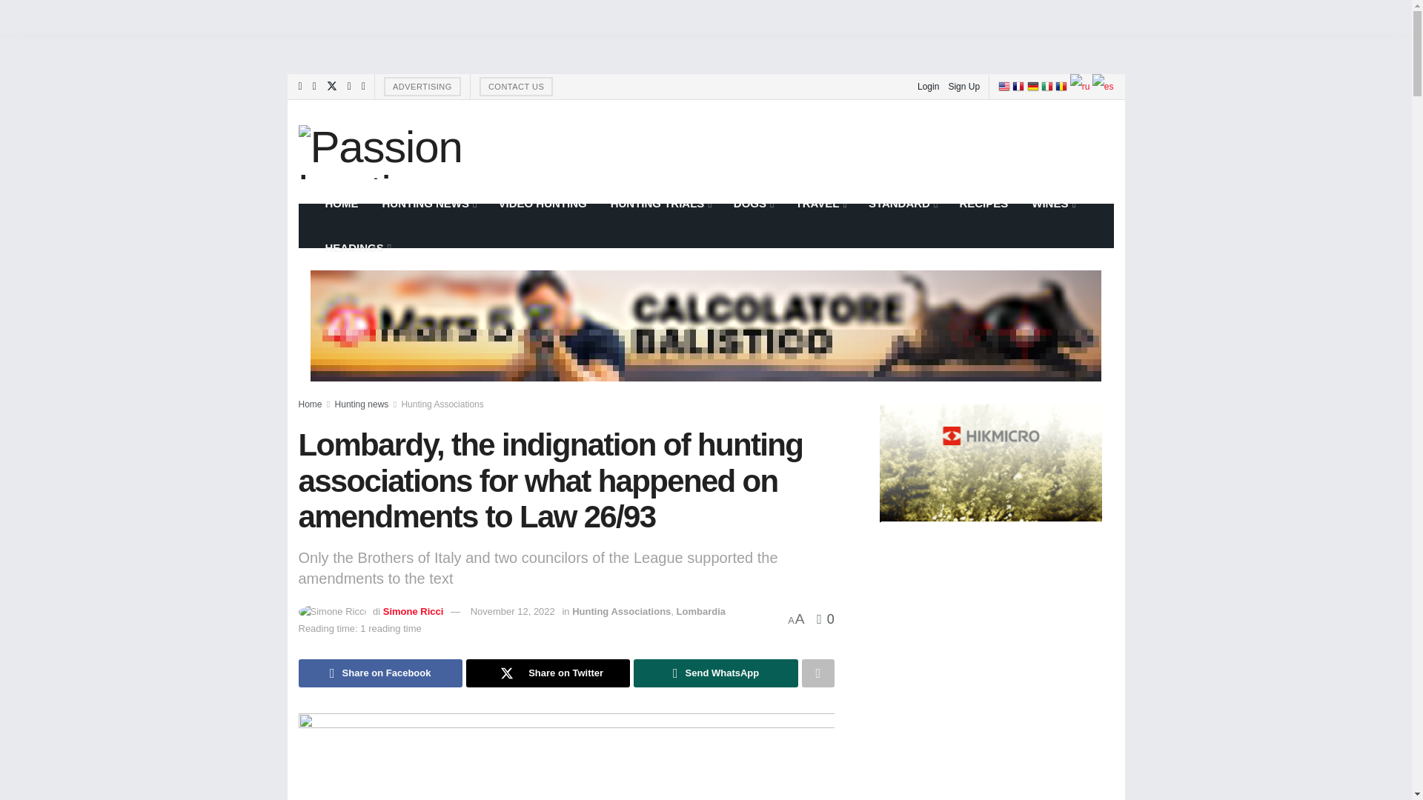 This screenshot has height=800, width=1423. Describe the element at coordinates (542, 203) in the screenshot. I see `VIDEO HUNTING` at that location.